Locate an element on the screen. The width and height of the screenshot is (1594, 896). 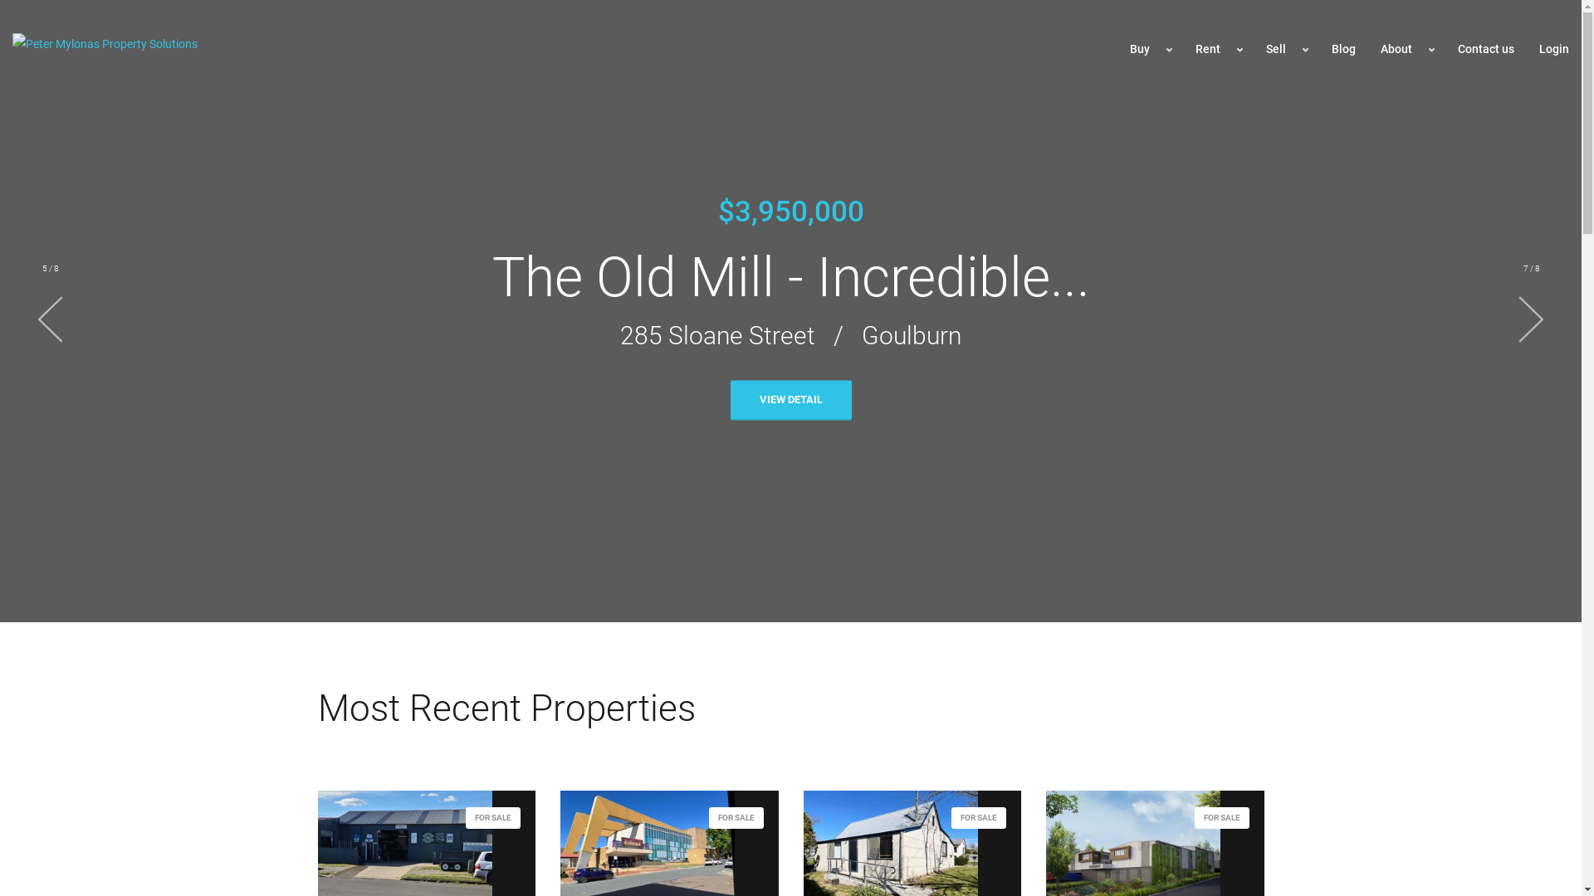
Run O Waters is located at coordinates (928, 335).